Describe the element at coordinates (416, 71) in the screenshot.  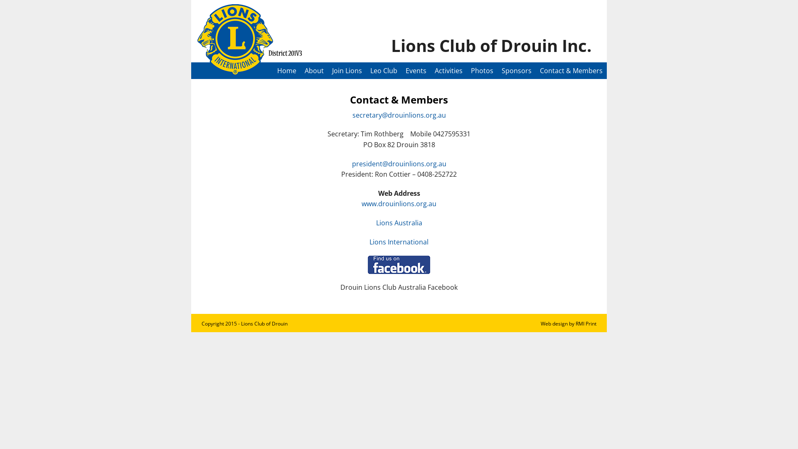
I see `Events` at that location.